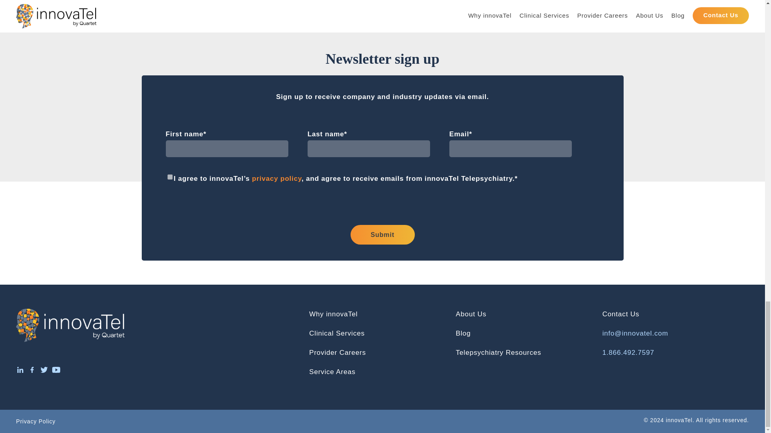 The width and height of the screenshot is (771, 433). What do you see at coordinates (276, 178) in the screenshot?
I see `privacy policy` at bounding box center [276, 178].